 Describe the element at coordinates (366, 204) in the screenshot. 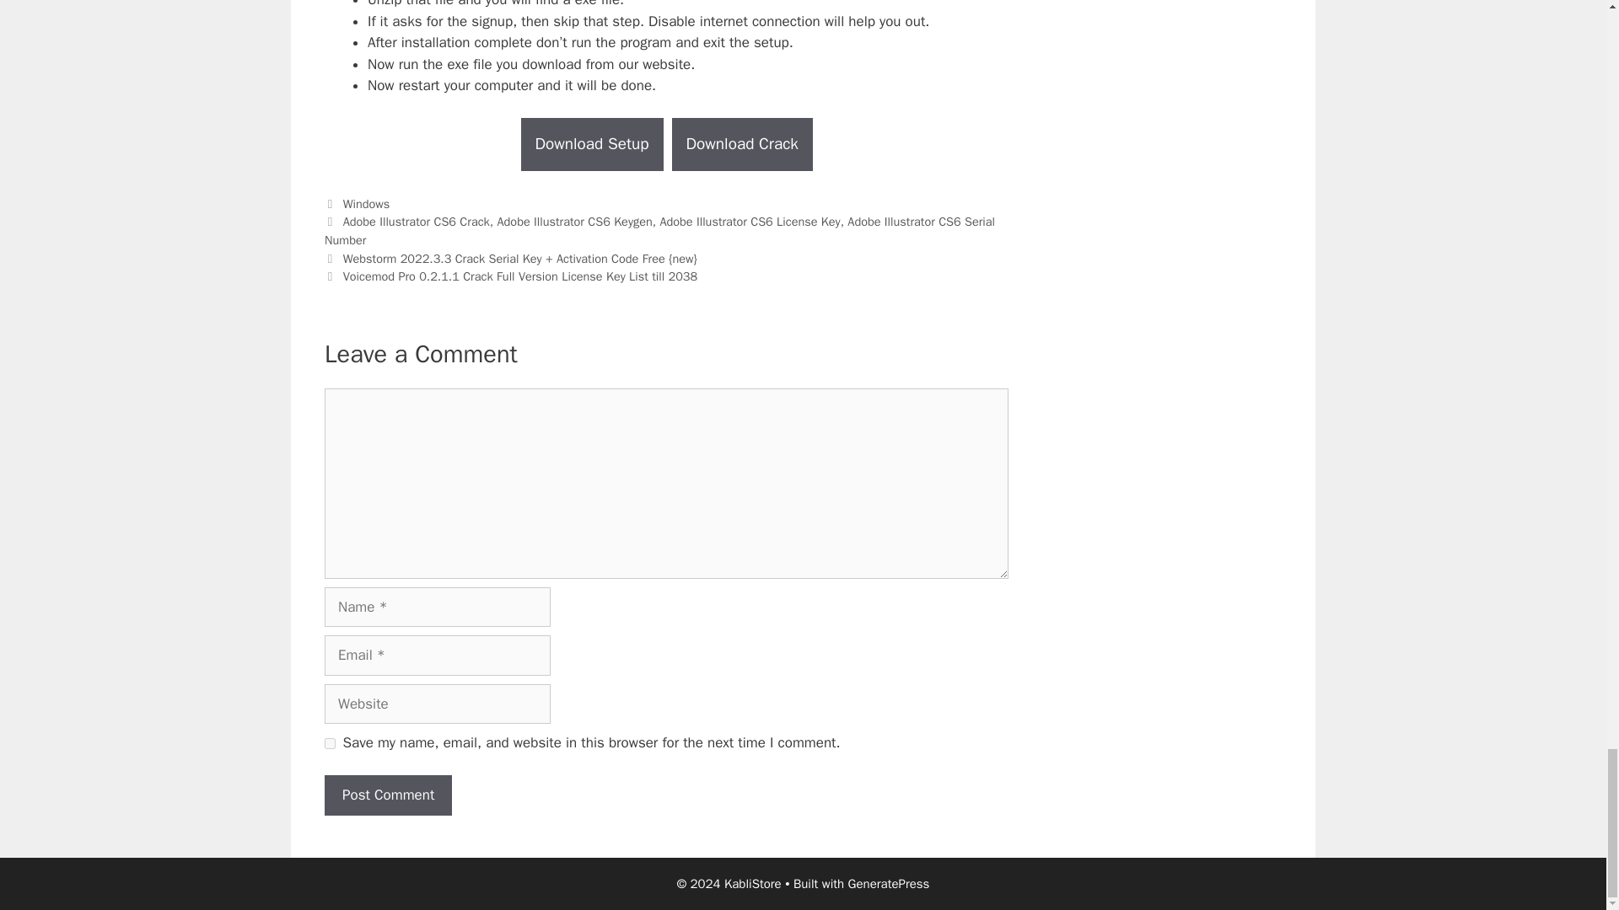

I see `Windows` at that location.